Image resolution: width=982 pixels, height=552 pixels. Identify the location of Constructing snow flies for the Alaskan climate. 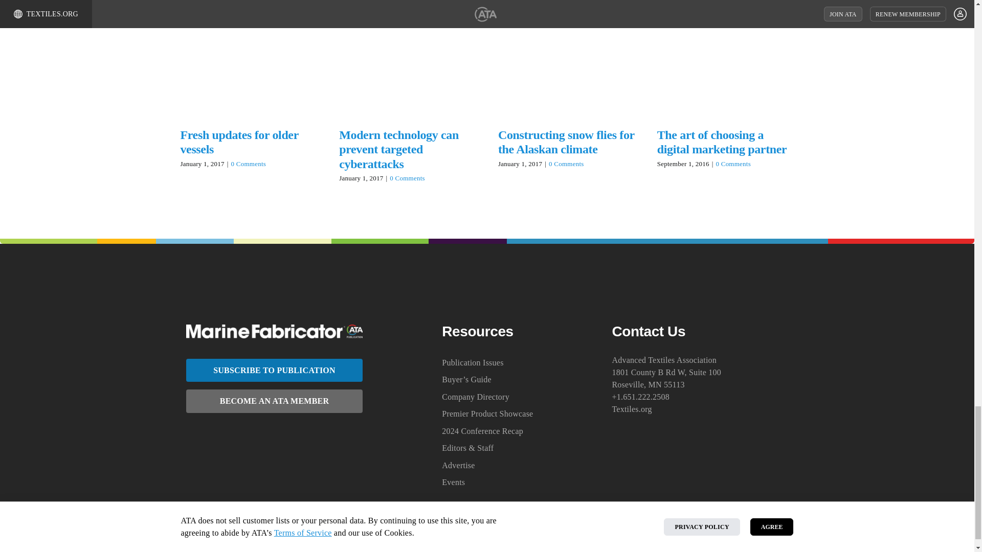
(566, 142).